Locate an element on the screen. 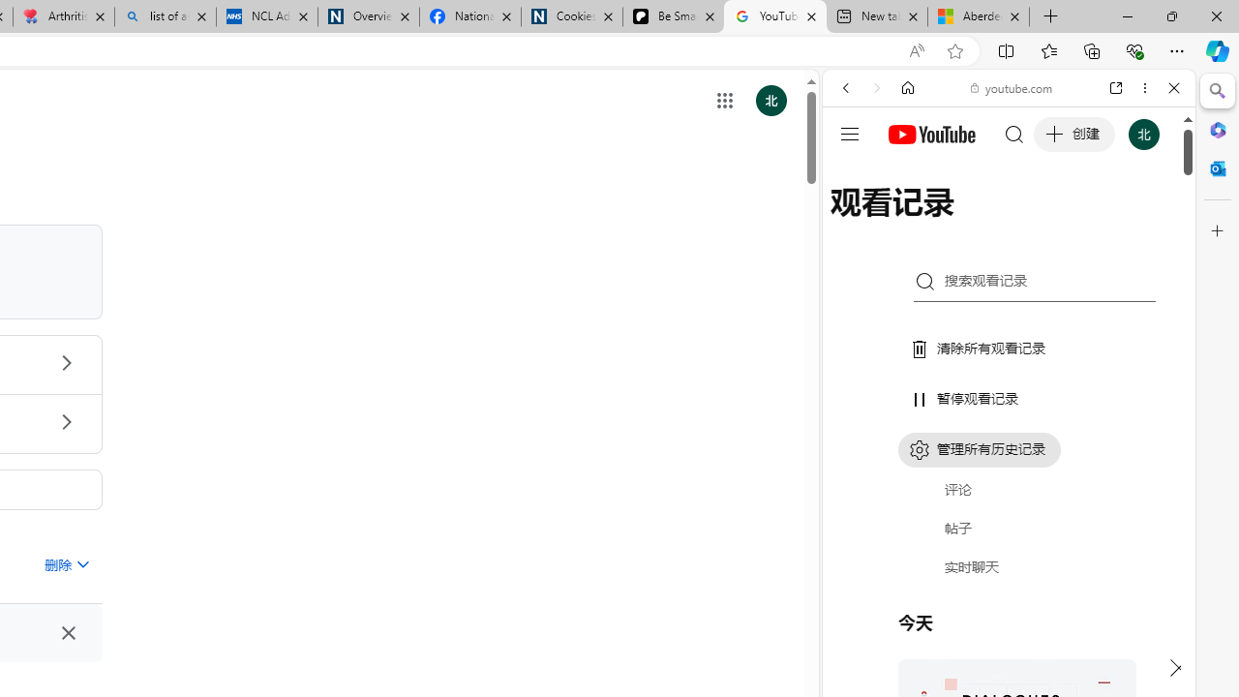  list of asthma inhalers uk - Search is located at coordinates (165, 17).